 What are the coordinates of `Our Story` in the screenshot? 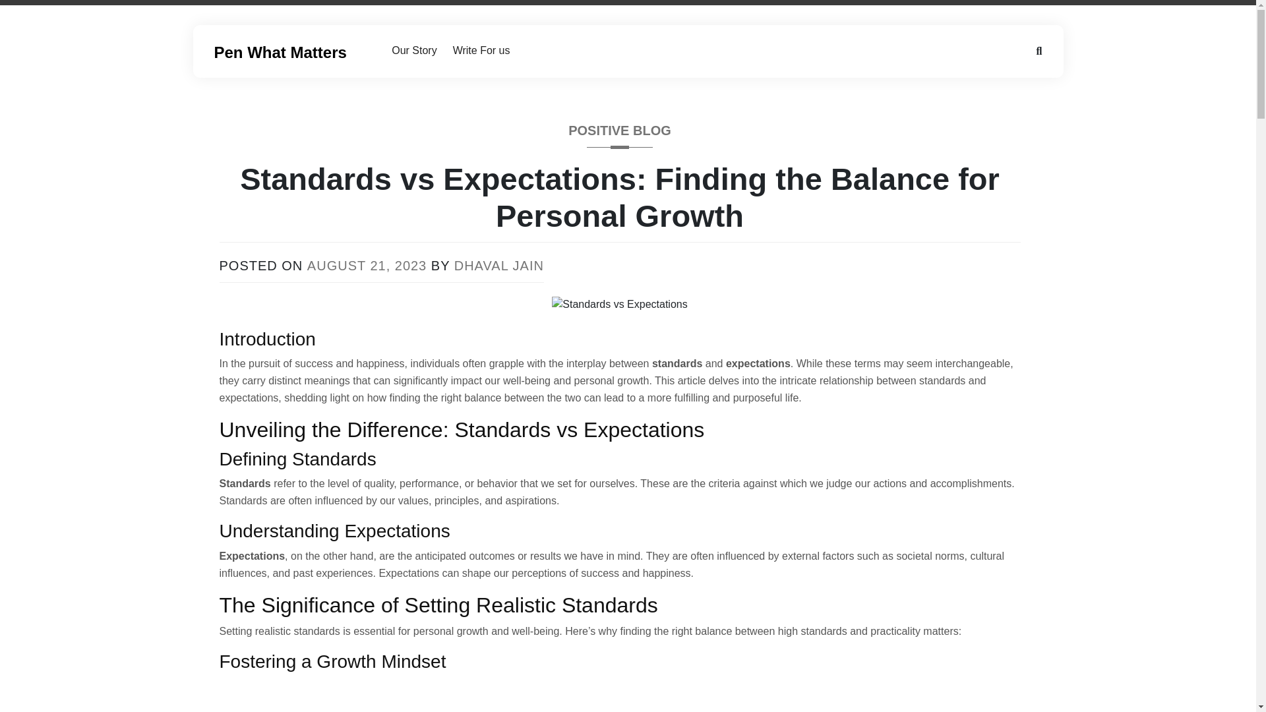 It's located at (413, 51).